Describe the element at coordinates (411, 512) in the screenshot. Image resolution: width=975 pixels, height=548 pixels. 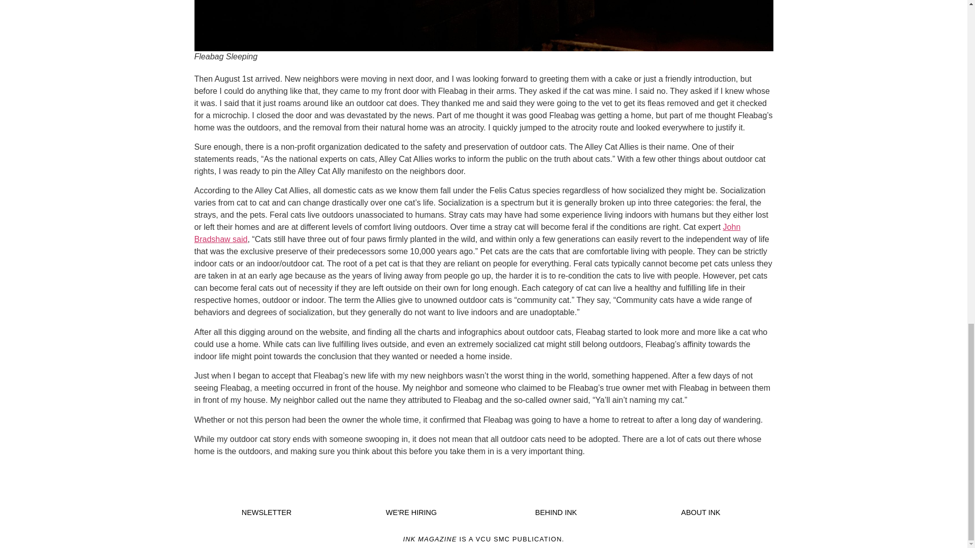
I see `WE'RE HIRING` at that location.